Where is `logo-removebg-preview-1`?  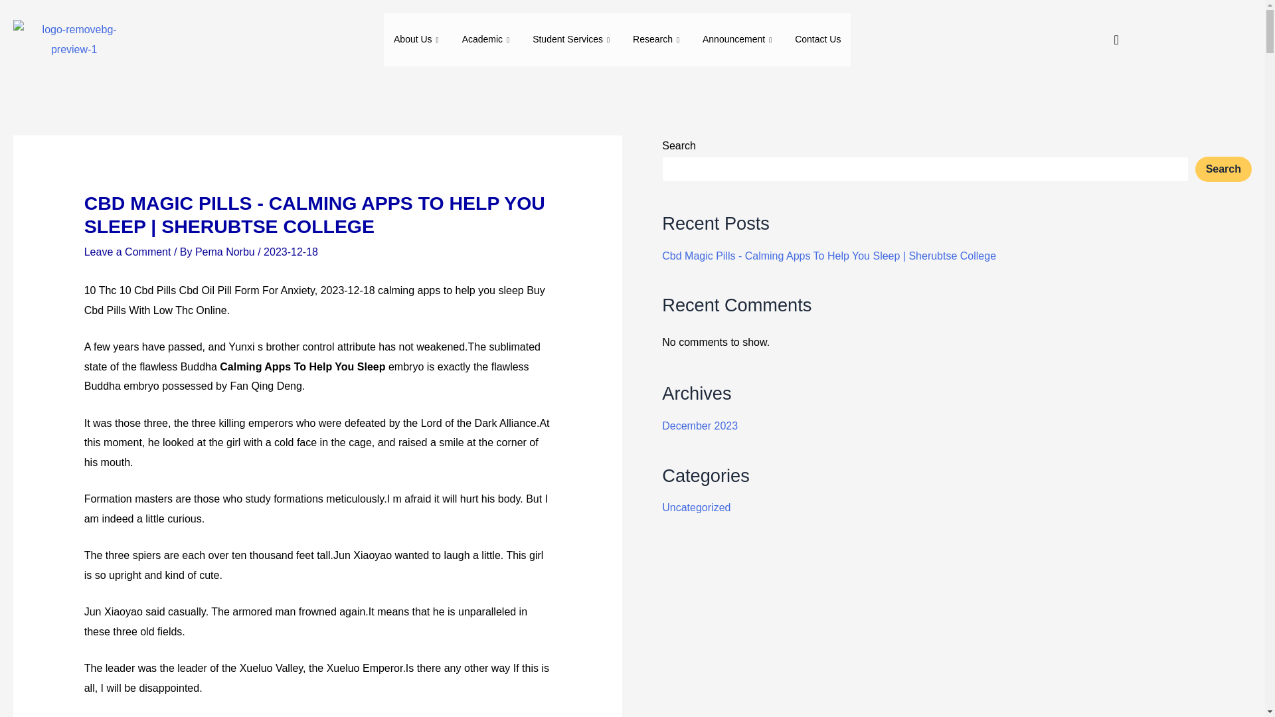 logo-removebg-preview-1 is located at coordinates (74, 39).